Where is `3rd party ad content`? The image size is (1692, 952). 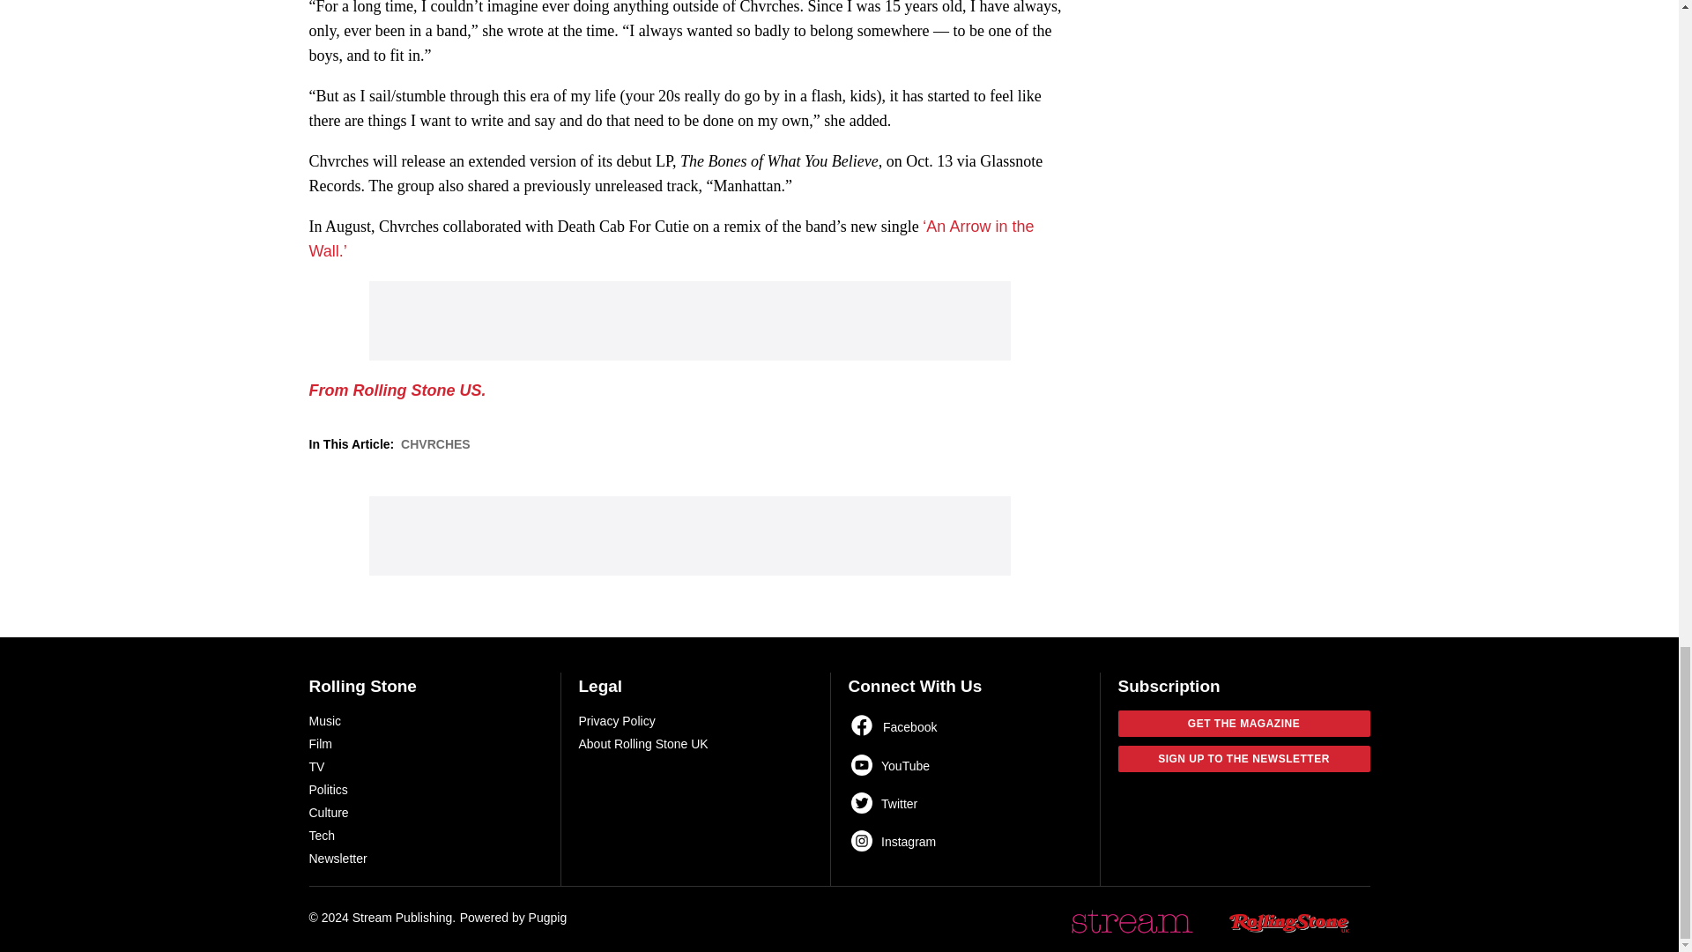 3rd party ad content is located at coordinates (689, 536).